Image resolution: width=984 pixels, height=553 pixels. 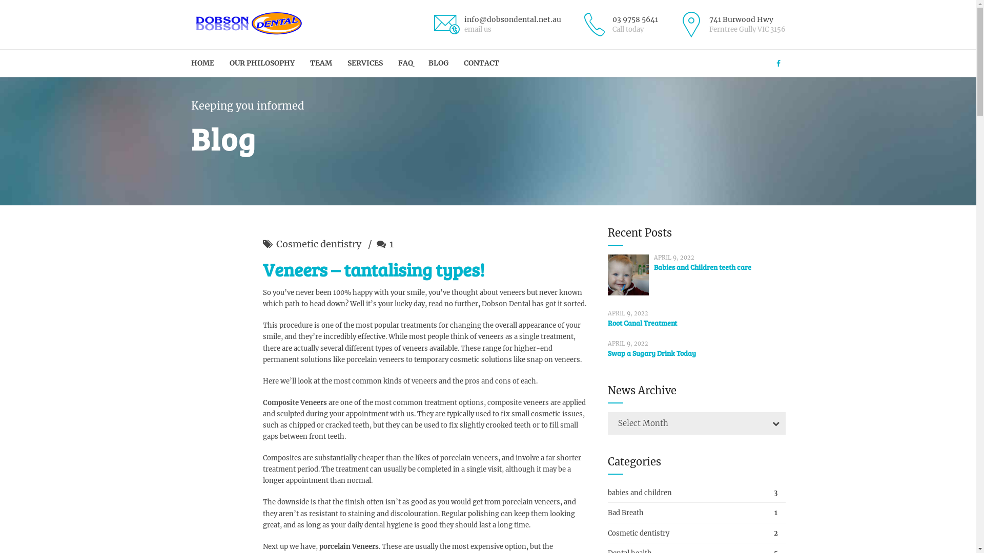 What do you see at coordinates (365, 63) in the screenshot?
I see `SERVICES` at bounding box center [365, 63].